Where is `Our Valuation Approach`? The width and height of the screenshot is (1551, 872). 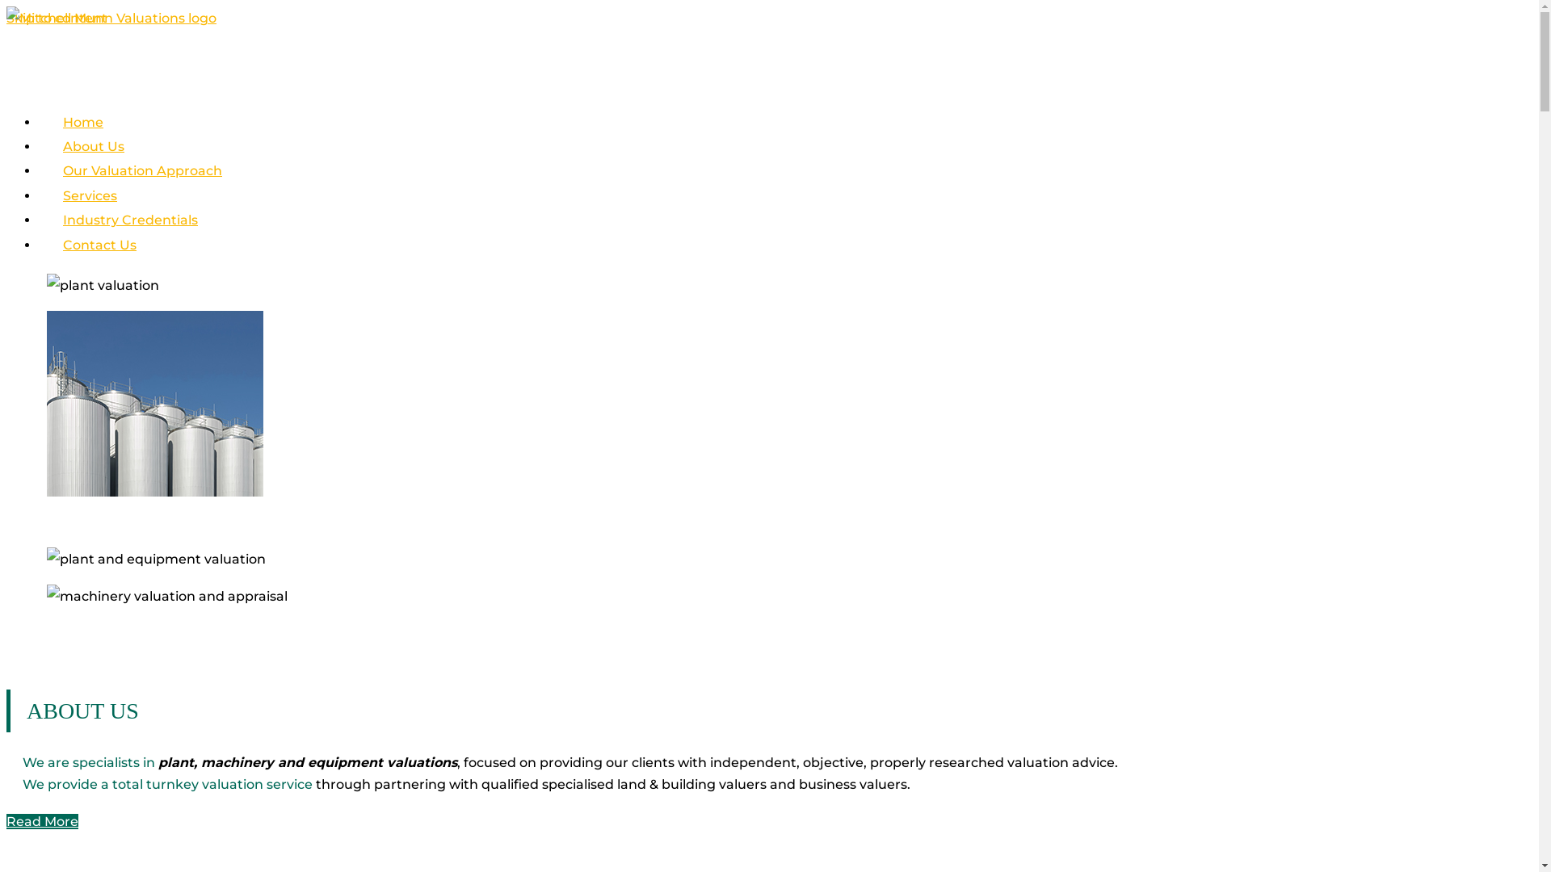 Our Valuation Approach is located at coordinates (142, 182).